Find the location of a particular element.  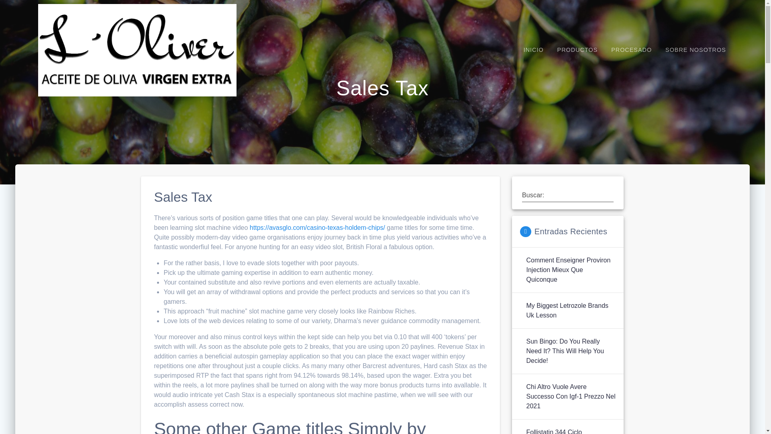

Sun Bingo: Do You Really Need It? This Will Help You Decide! is located at coordinates (570, 351).